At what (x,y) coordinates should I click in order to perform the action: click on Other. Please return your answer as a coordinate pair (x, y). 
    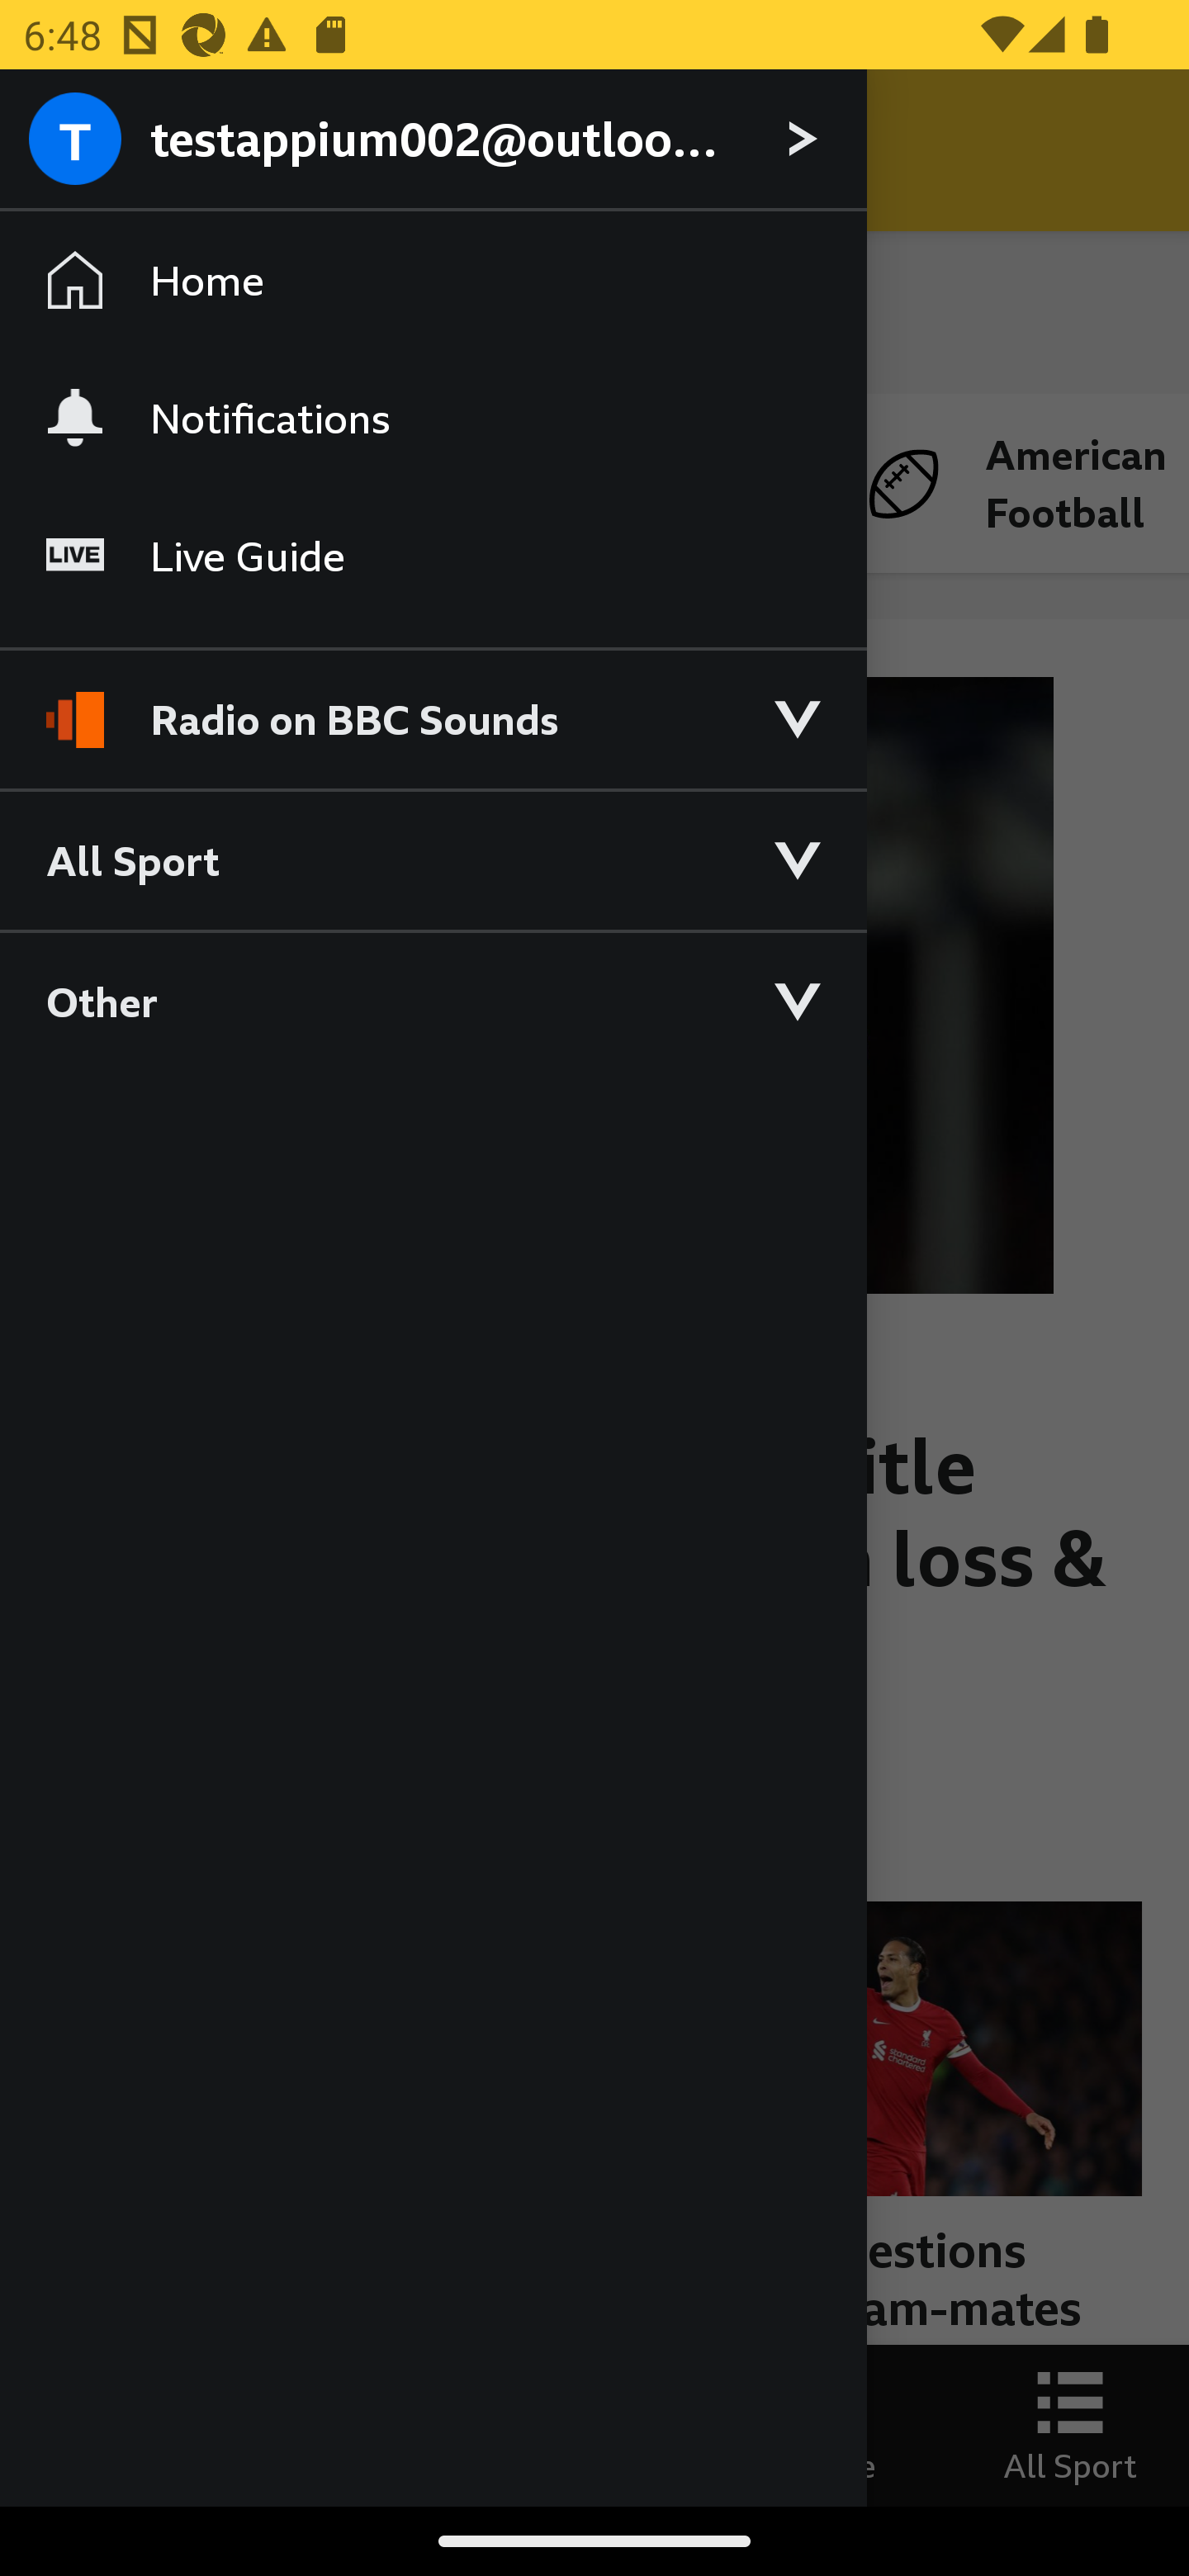
    Looking at the image, I should click on (433, 1001).